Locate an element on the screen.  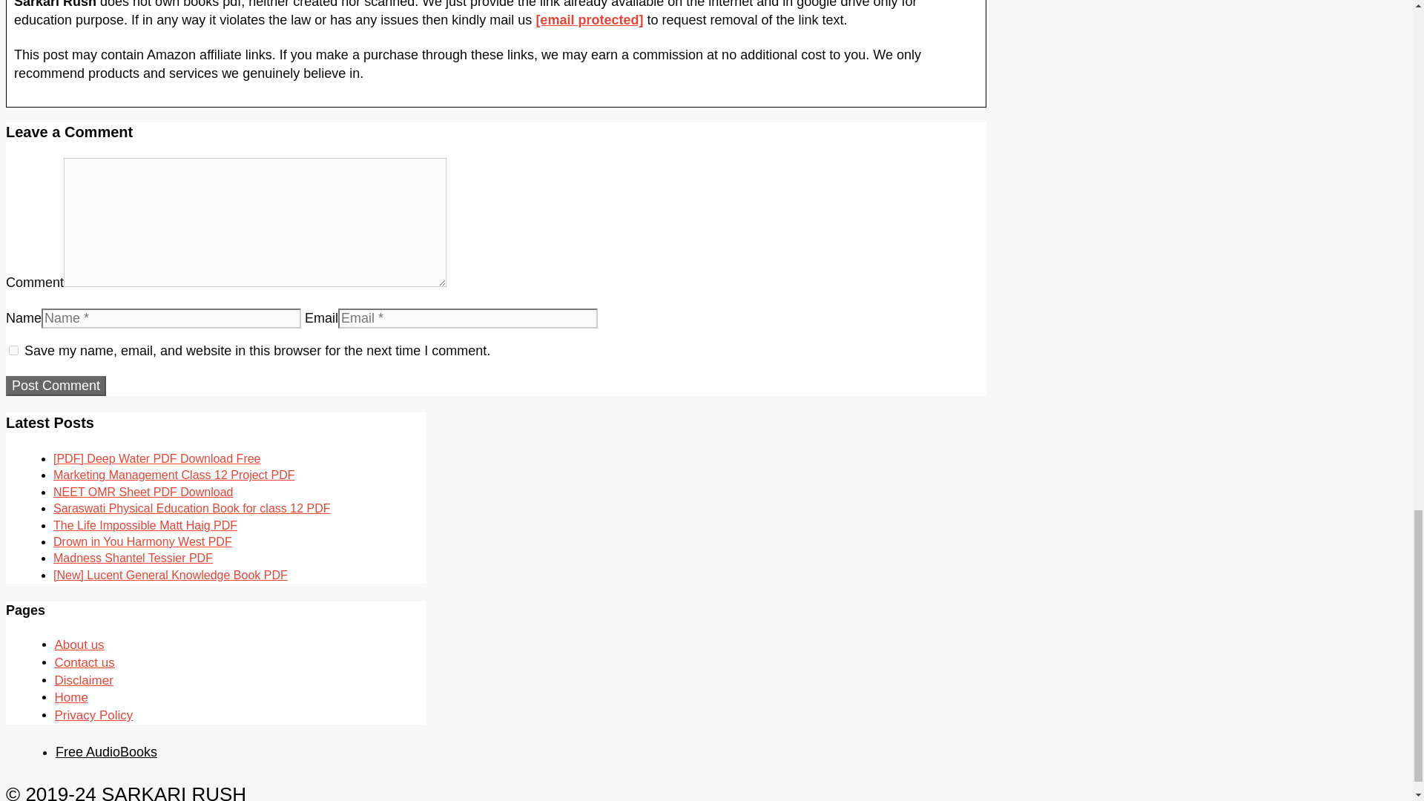
Post Comment is located at coordinates (55, 386).